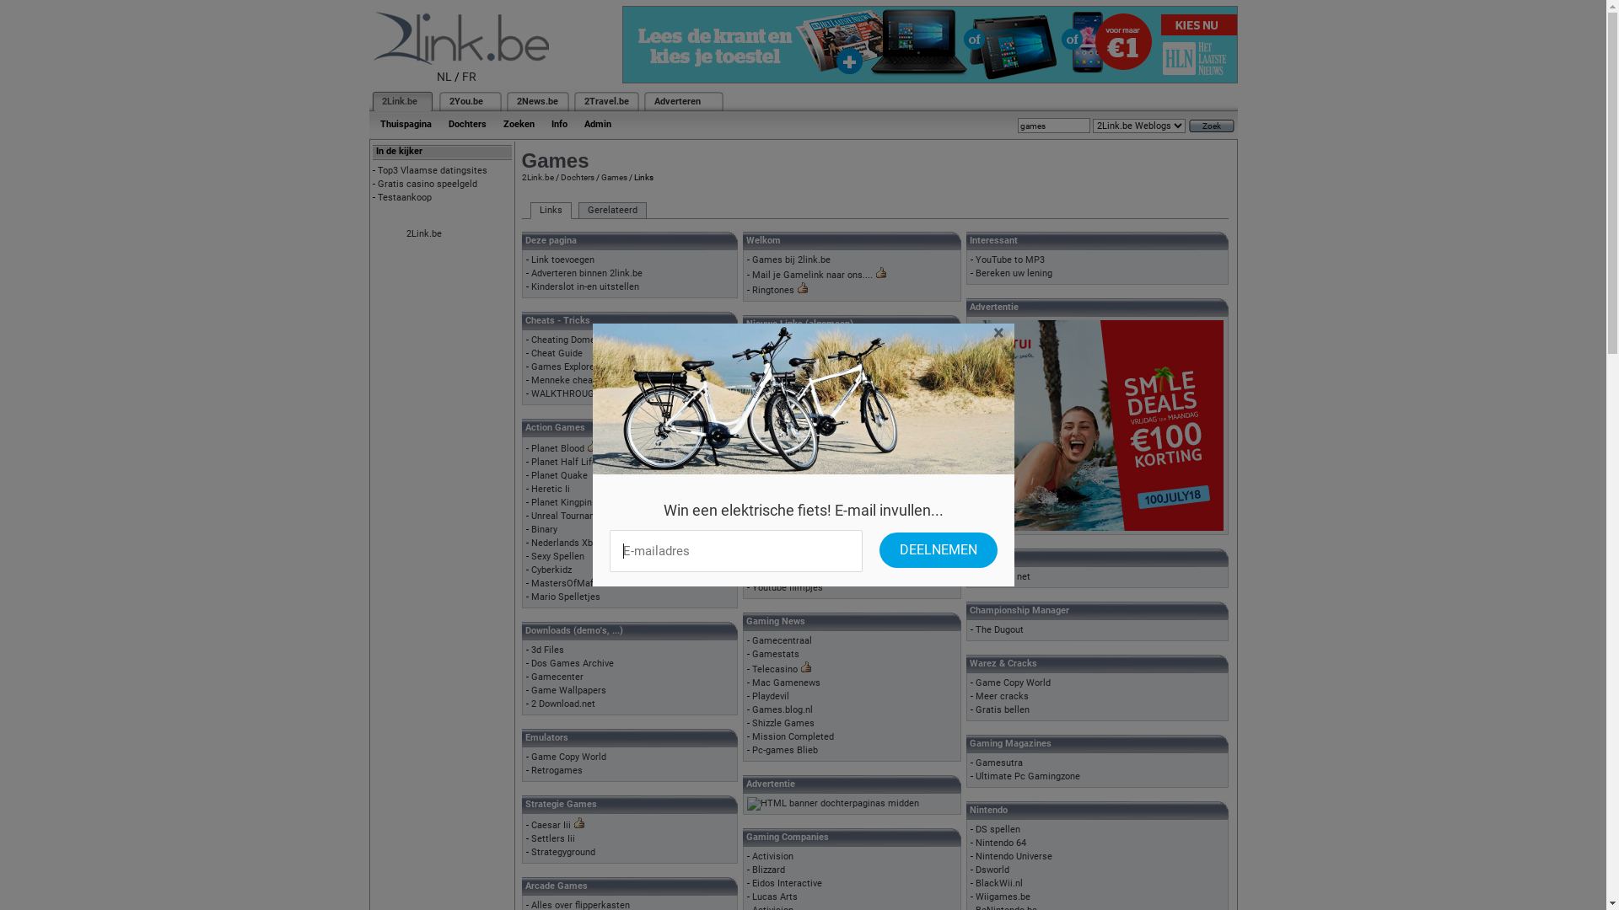  I want to click on Game Copy World, so click(1014, 682).